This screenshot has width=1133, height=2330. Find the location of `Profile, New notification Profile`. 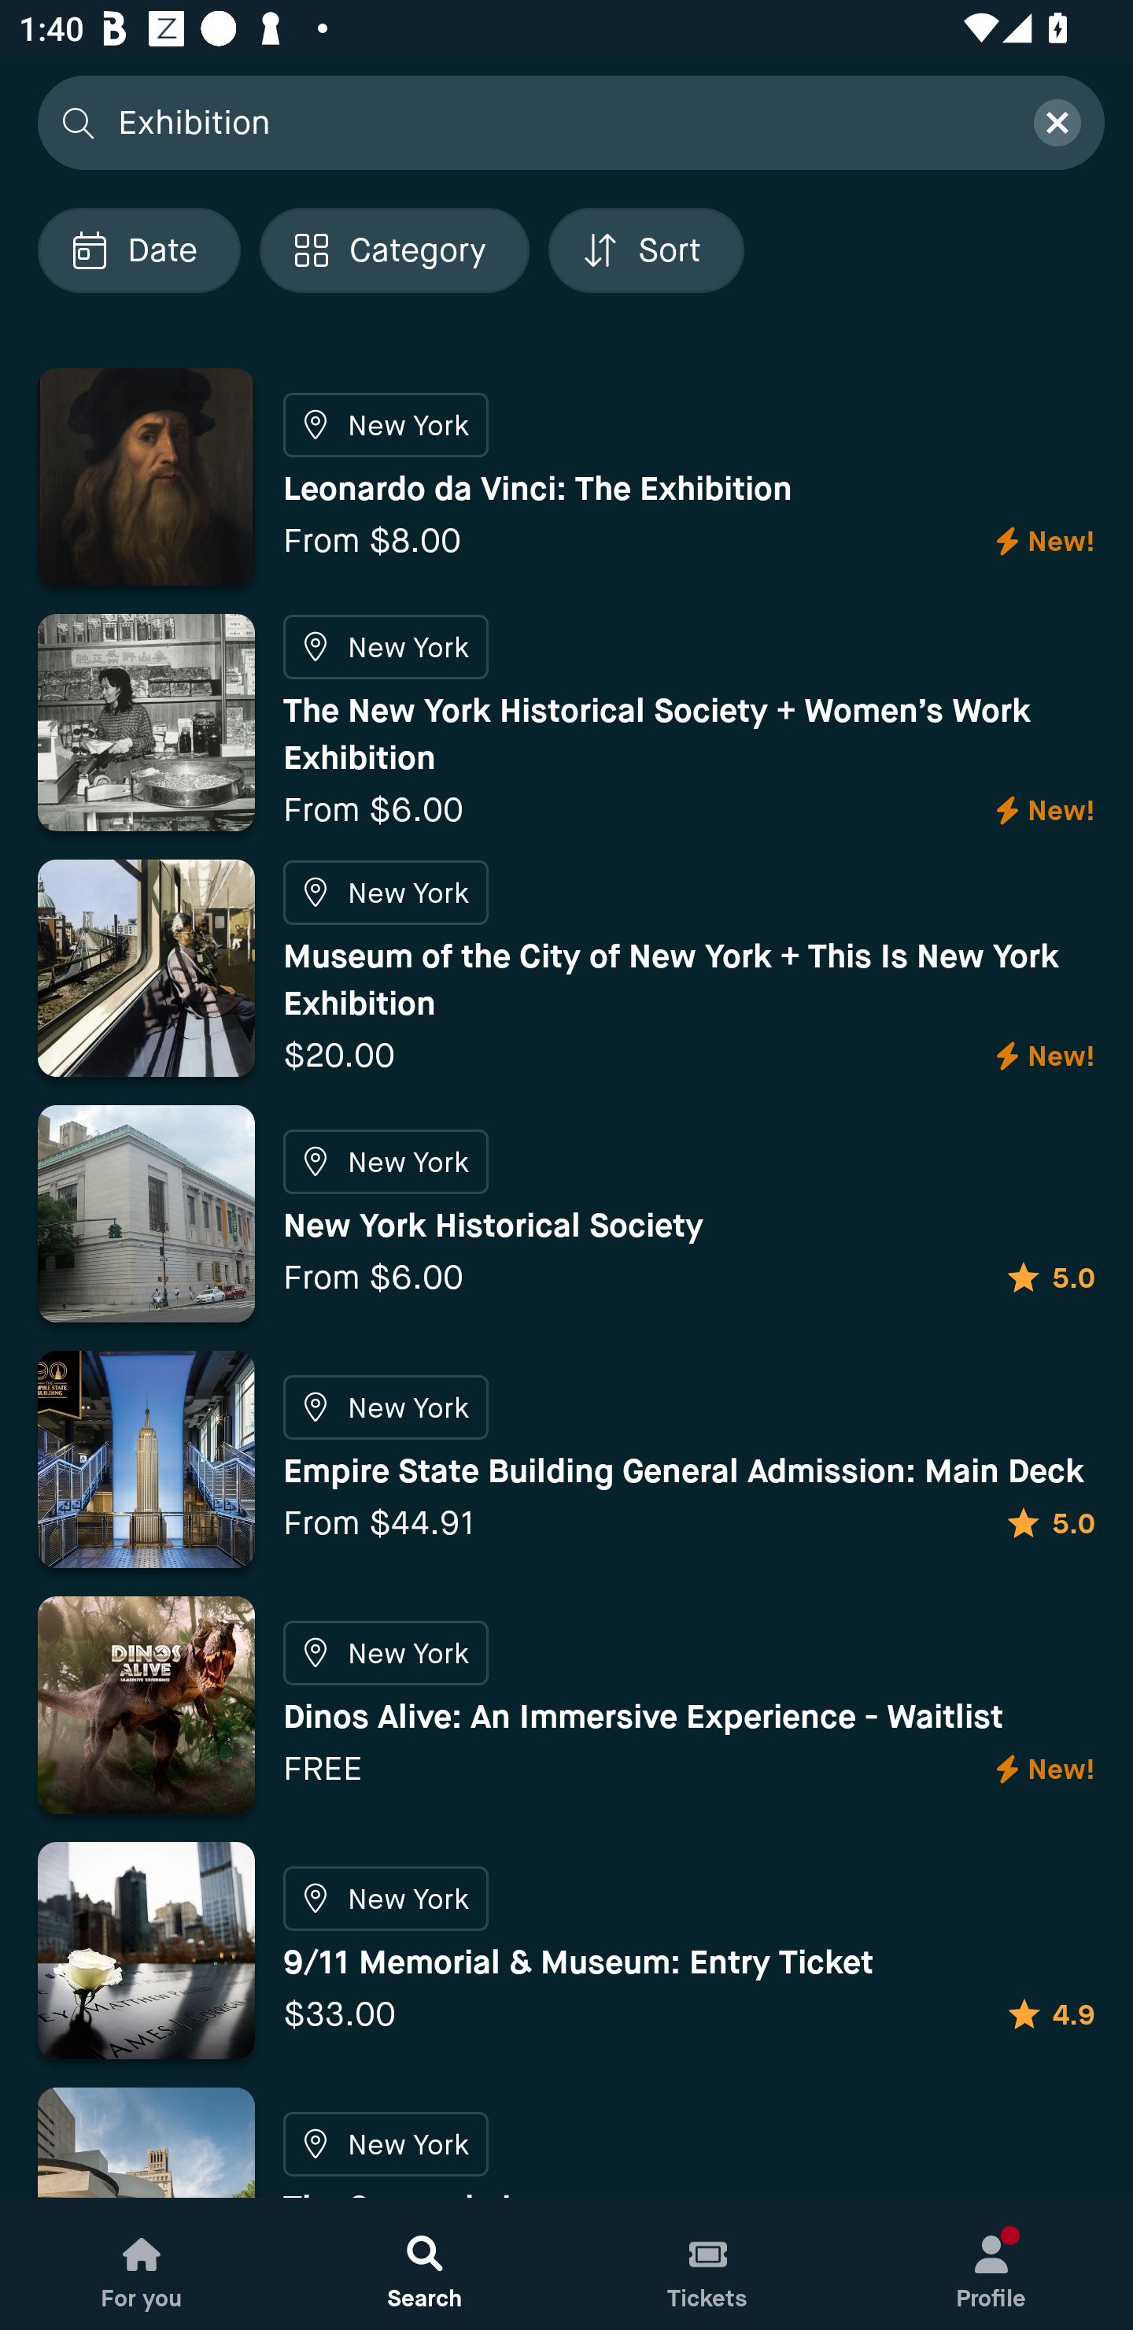

Profile, New notification Profile is located at coordinates (991, 2264).